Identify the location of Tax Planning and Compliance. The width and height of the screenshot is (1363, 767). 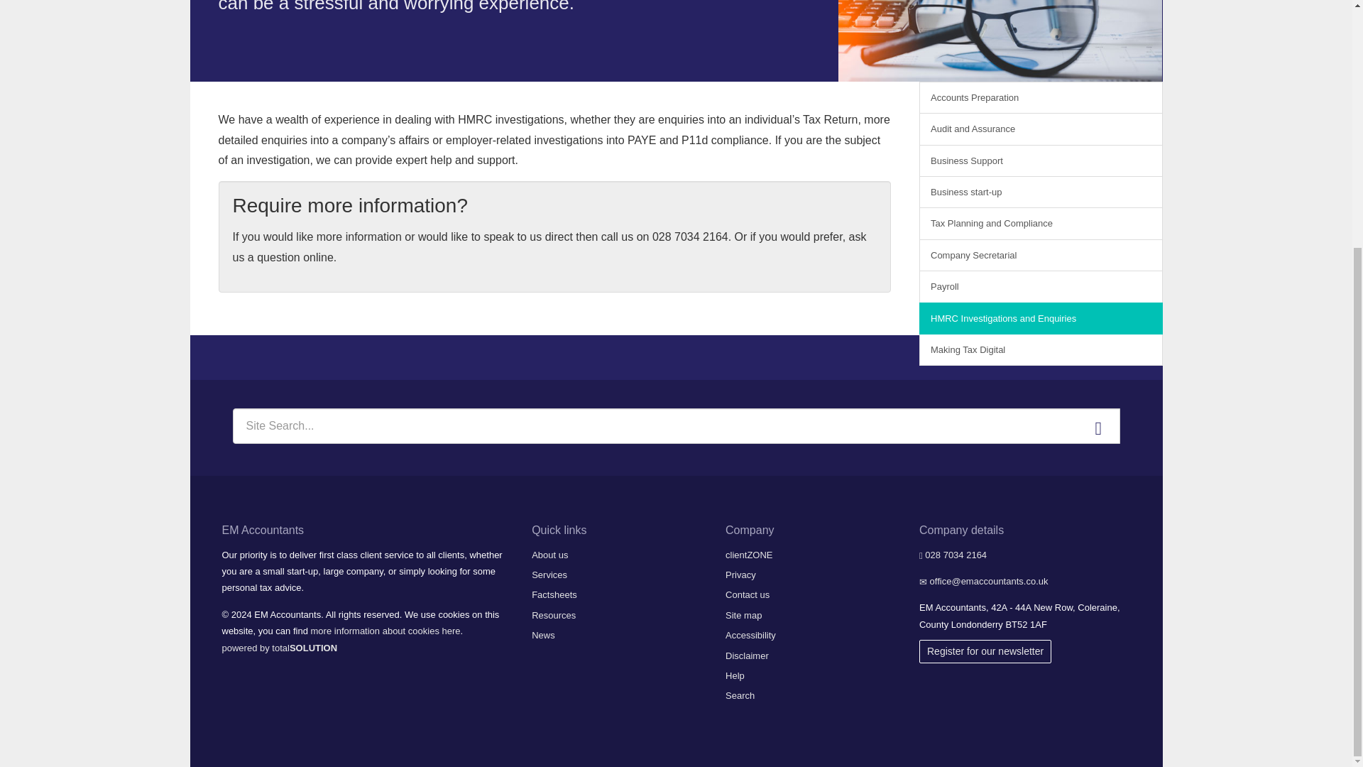
(1041, 223).